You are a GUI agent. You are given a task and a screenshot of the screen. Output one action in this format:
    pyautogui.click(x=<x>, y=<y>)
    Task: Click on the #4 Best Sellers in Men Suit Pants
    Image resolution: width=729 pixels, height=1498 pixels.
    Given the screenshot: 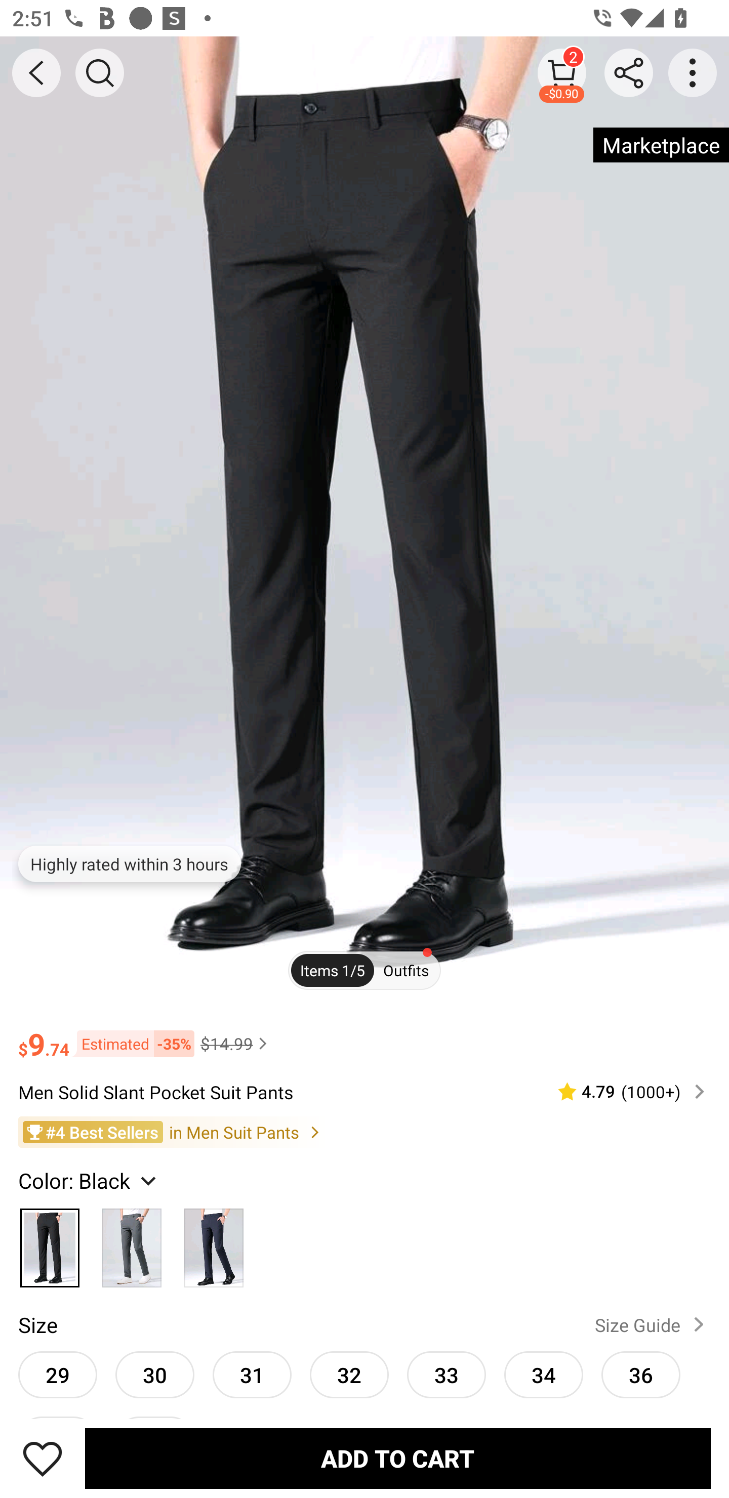 What is the action you would take?
    pyautogui.click(x=364, y=1132)
    